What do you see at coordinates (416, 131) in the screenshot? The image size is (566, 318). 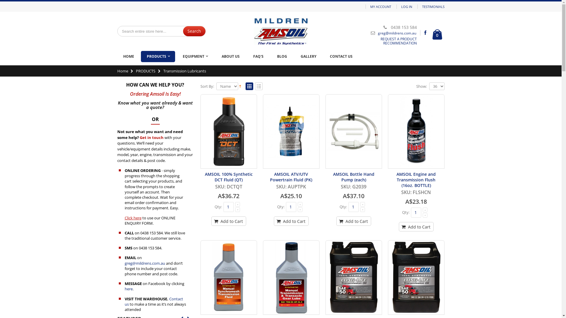 I see `AMSOIL Engine and Transmission Flush (16oz. BOTTLE)` at bounding box center [416, 131].